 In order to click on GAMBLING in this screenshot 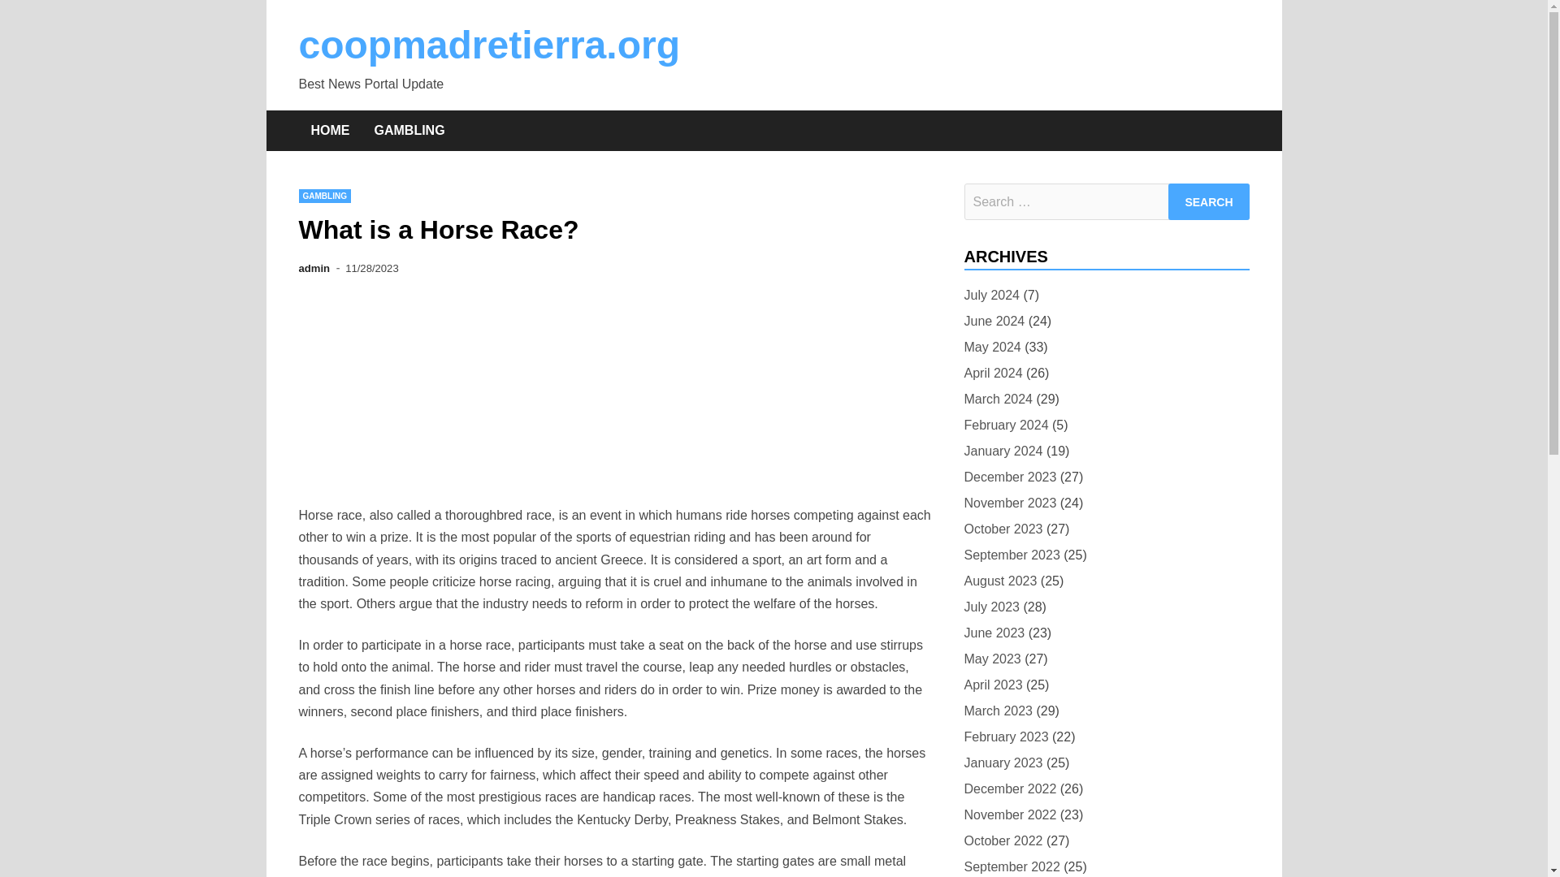, I will do `click(409, 130)`.